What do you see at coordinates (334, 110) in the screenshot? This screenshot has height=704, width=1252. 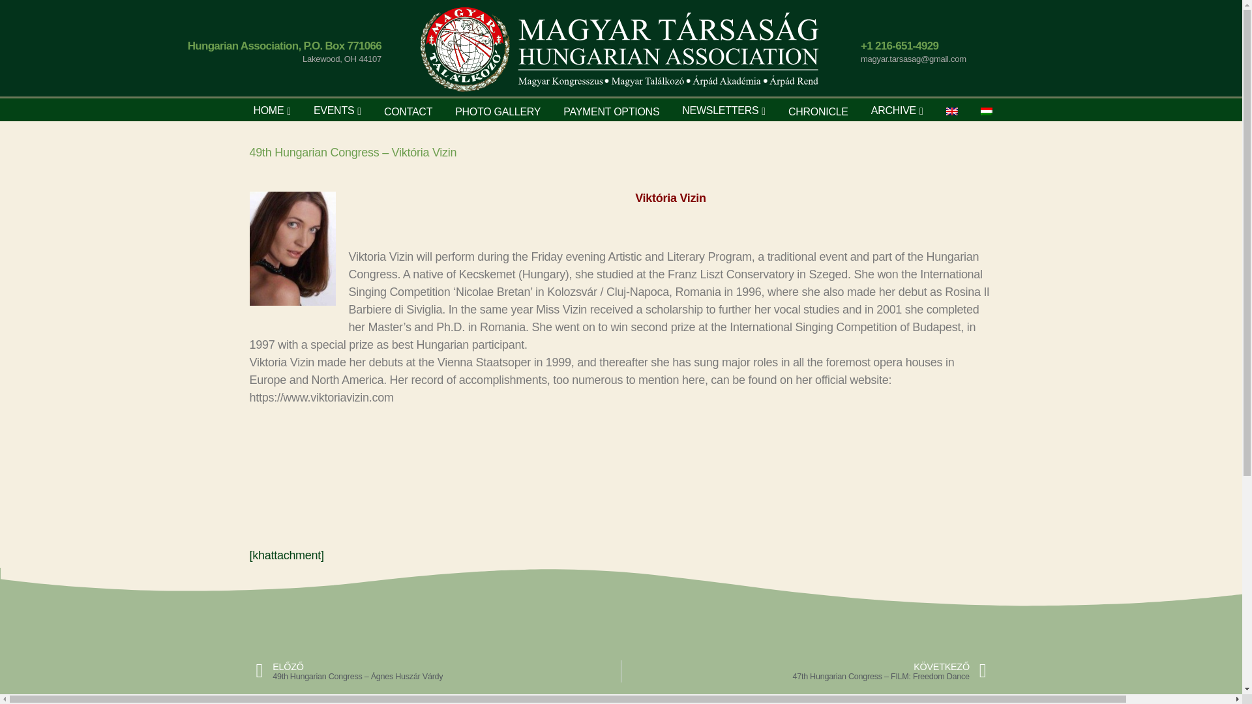 I see `EVENTS` at bounding box center [334, 110].